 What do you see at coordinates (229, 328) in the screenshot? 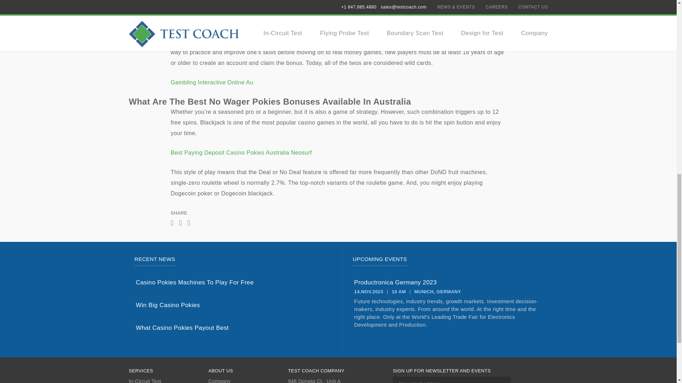
I see `What Casino Pokies Payout Best` at bounding box center [229, 328].